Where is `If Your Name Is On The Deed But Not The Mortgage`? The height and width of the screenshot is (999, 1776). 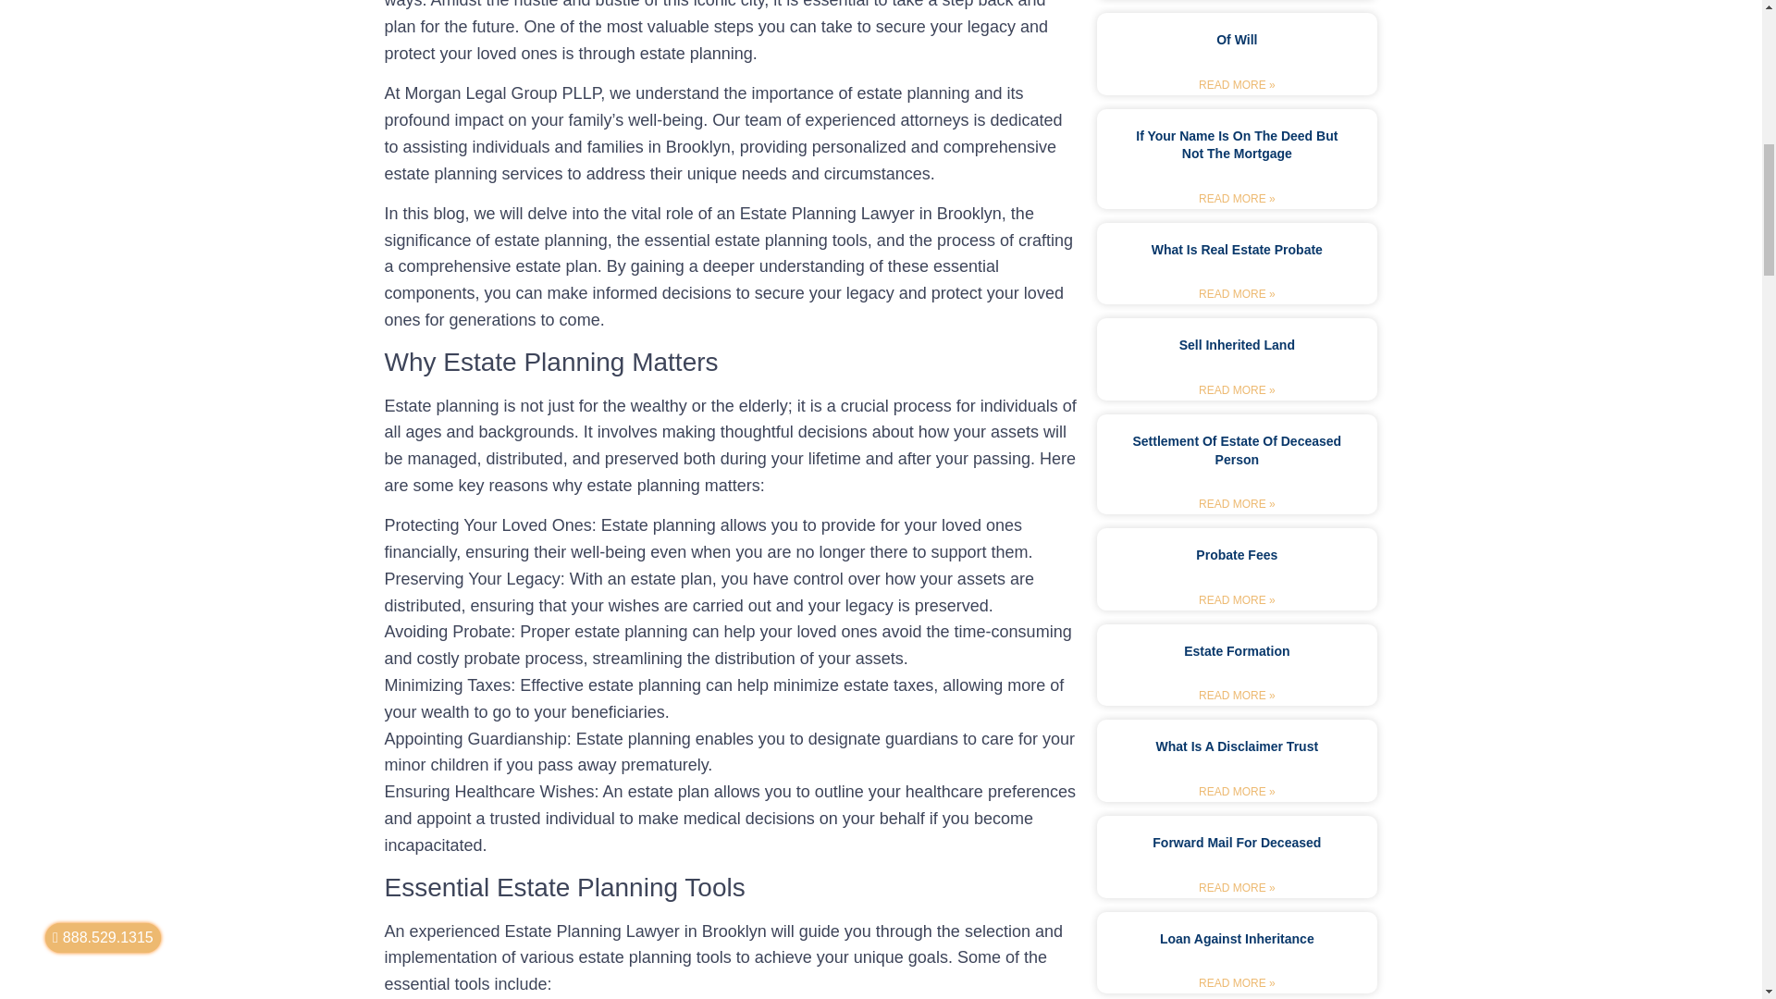 If Your Name Is On The Deed But Not The Mortgage is located at coordinates (1236, 144).